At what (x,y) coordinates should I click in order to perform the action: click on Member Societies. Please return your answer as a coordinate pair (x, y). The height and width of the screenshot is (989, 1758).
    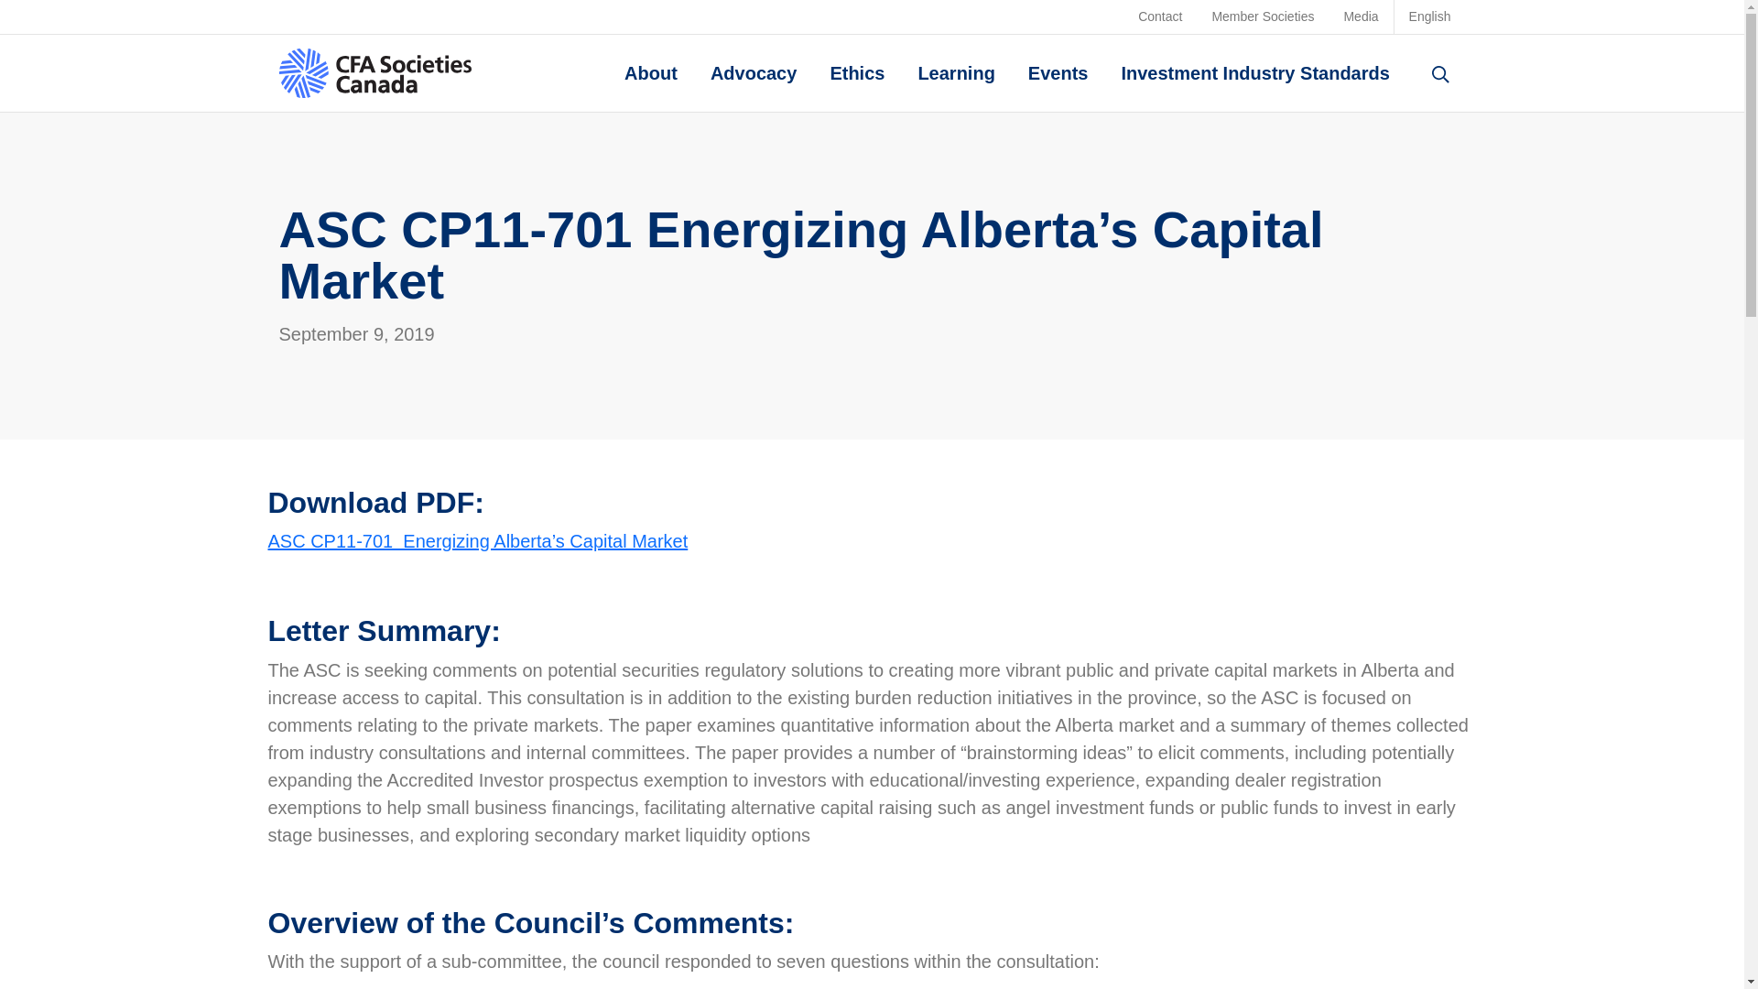
    Looking at the image, I should click on (1263, 16).